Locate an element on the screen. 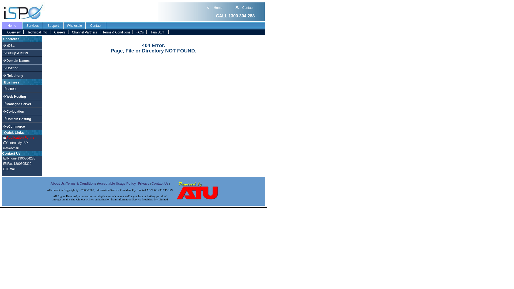 The height and width of the screenshot is (289, 514). Telephony is located at coordinates (13, 76).